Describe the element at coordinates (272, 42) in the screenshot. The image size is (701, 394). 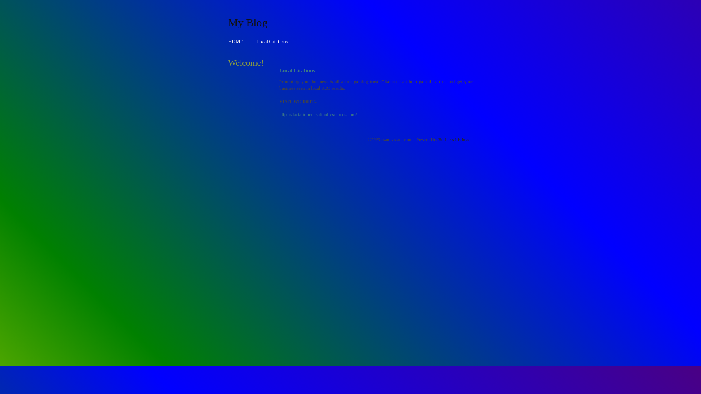
I see `Local Citations` at that location.